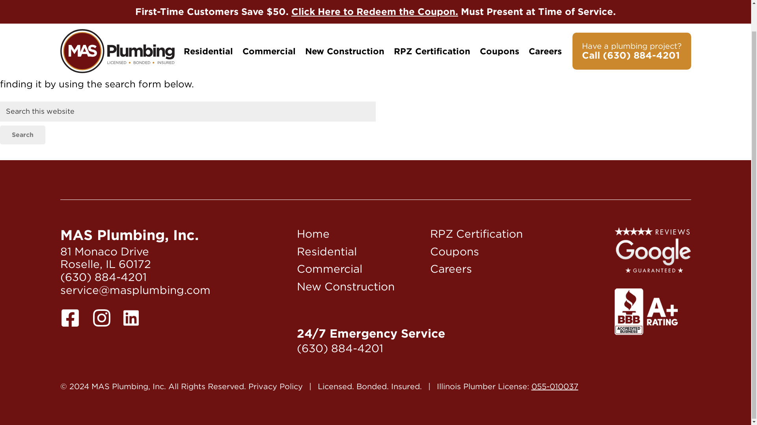 The image size is (757, 425). What do you see at coordinates (499, 23) in the screenshot?
I see `Coupons` at bounding box center [499, 23].